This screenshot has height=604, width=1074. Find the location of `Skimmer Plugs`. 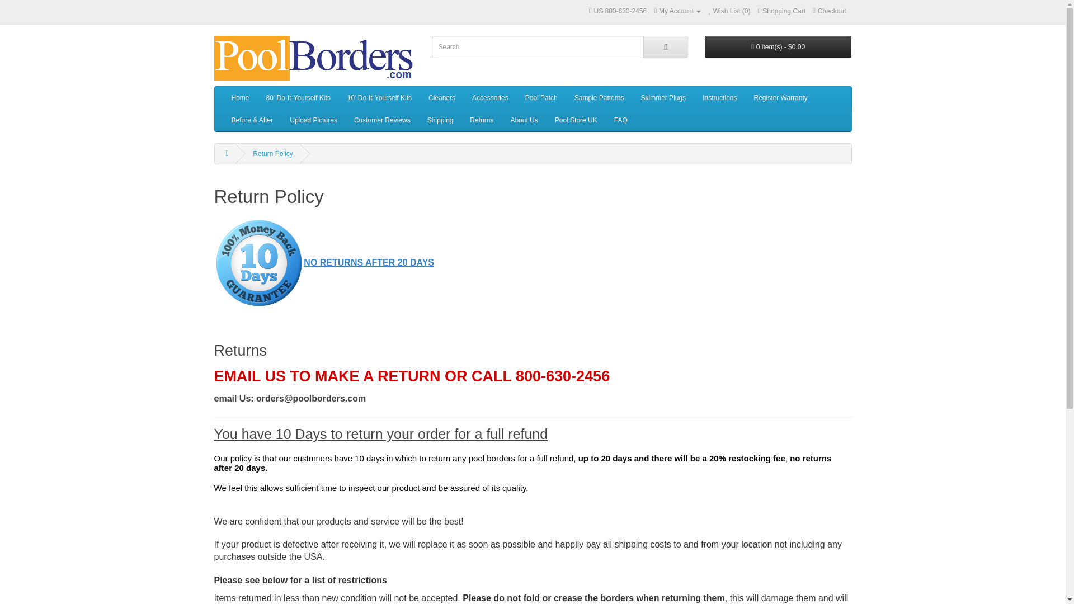

Skimmer Plugs is located at coordinates (663, 98).